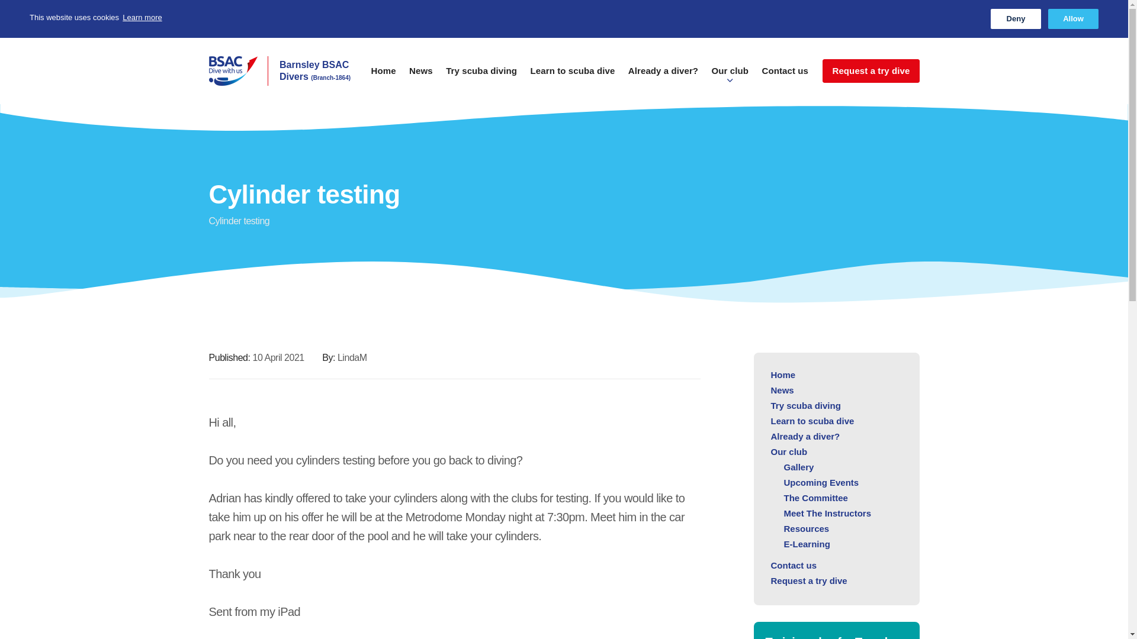 This screenshot has width=1137, height=639. I want to click on Home, so click(783, 375).